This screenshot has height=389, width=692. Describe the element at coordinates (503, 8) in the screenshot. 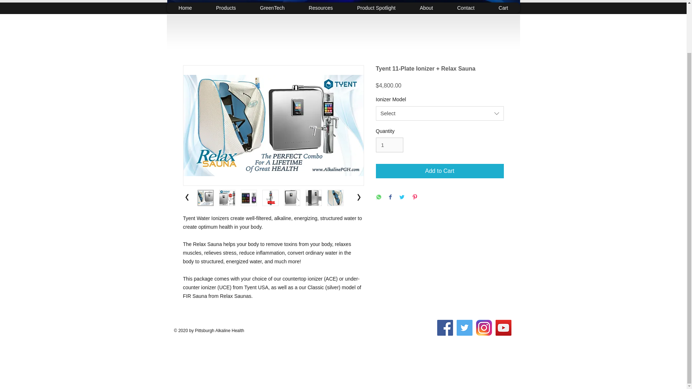

I see `Cart` at that location.